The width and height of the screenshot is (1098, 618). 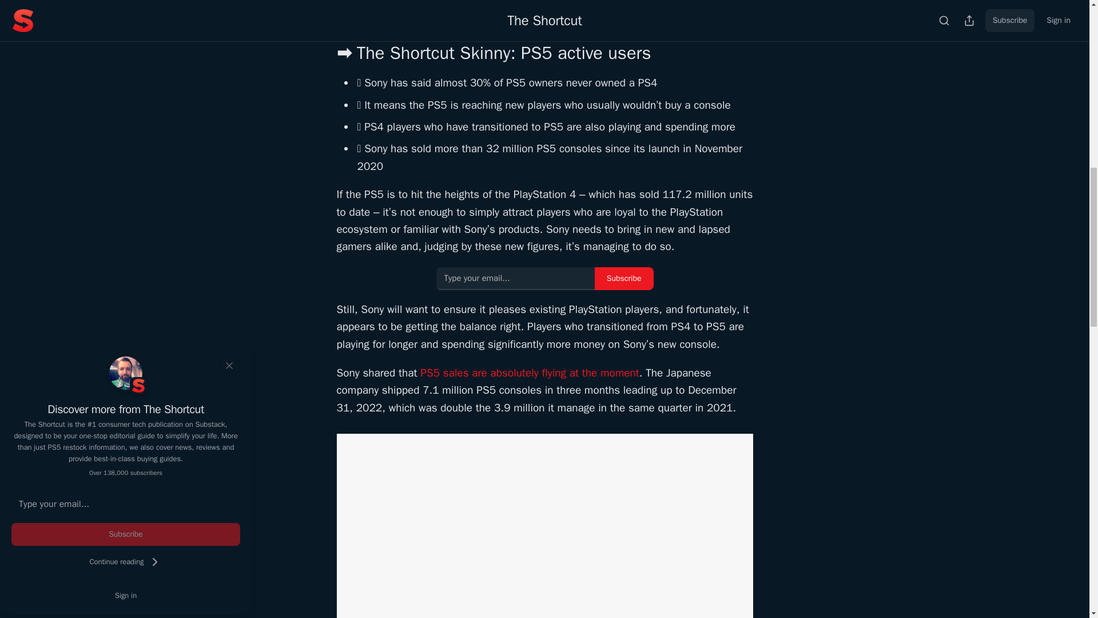 I want to click on Subscribe, so click(x=126, y=534).